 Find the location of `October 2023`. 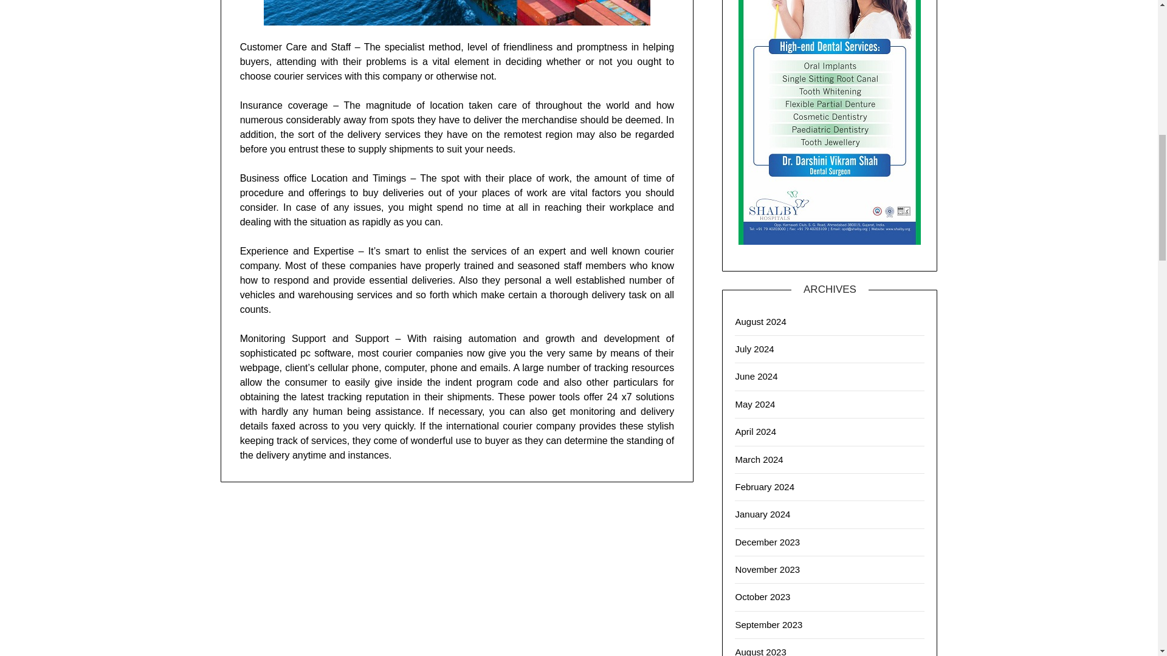

October 2023 is located at coordinates (762, 596).